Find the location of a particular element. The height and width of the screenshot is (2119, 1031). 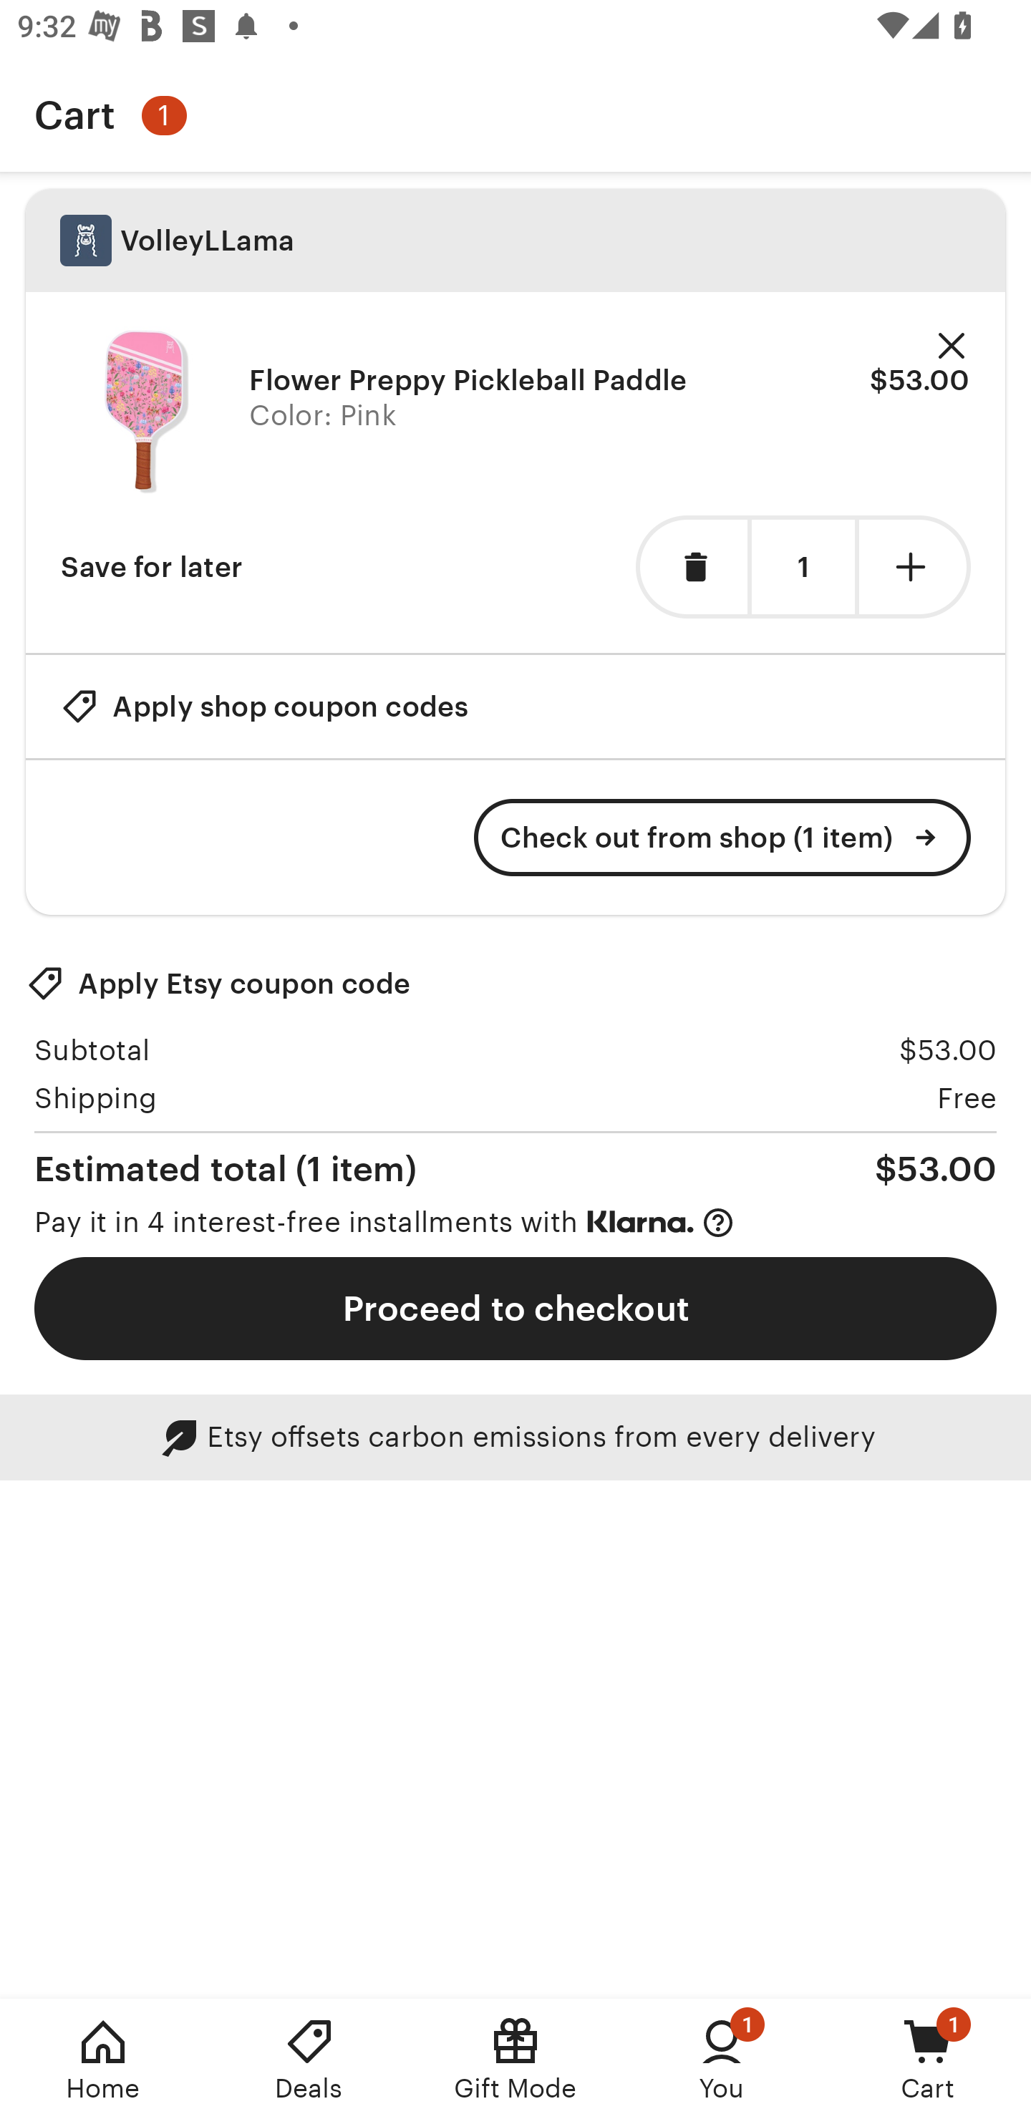

Save for later is located at coordinates (151, 567).